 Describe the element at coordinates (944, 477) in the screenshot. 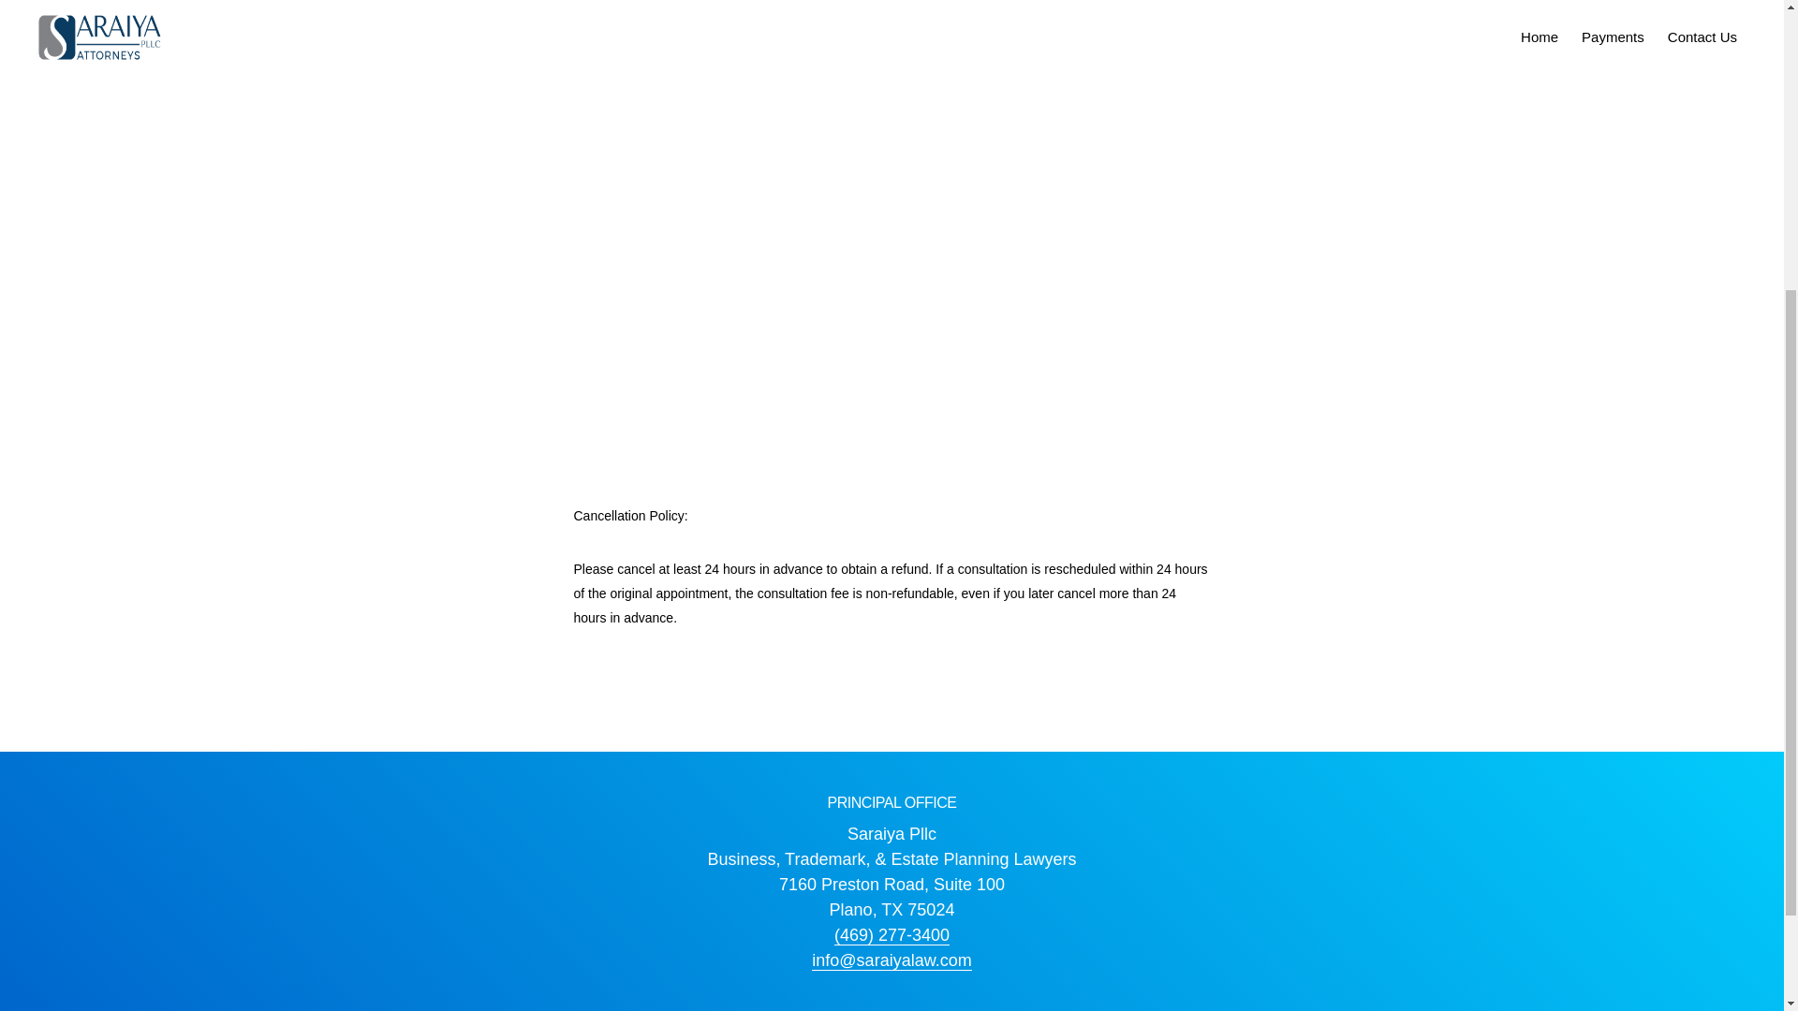

I see `Log in` at that location.